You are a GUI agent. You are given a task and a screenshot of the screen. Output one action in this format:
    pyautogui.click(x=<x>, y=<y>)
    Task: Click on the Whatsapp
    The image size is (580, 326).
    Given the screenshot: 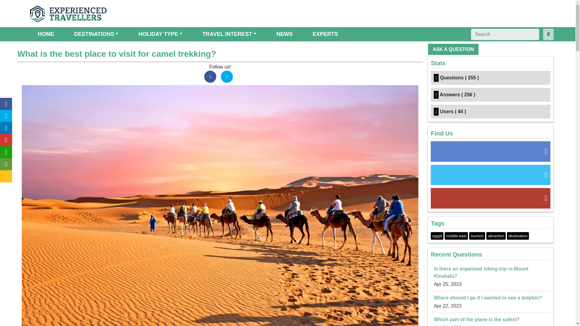 What is the action you would take?
    pyautogui.click(x=6, y=152)
    